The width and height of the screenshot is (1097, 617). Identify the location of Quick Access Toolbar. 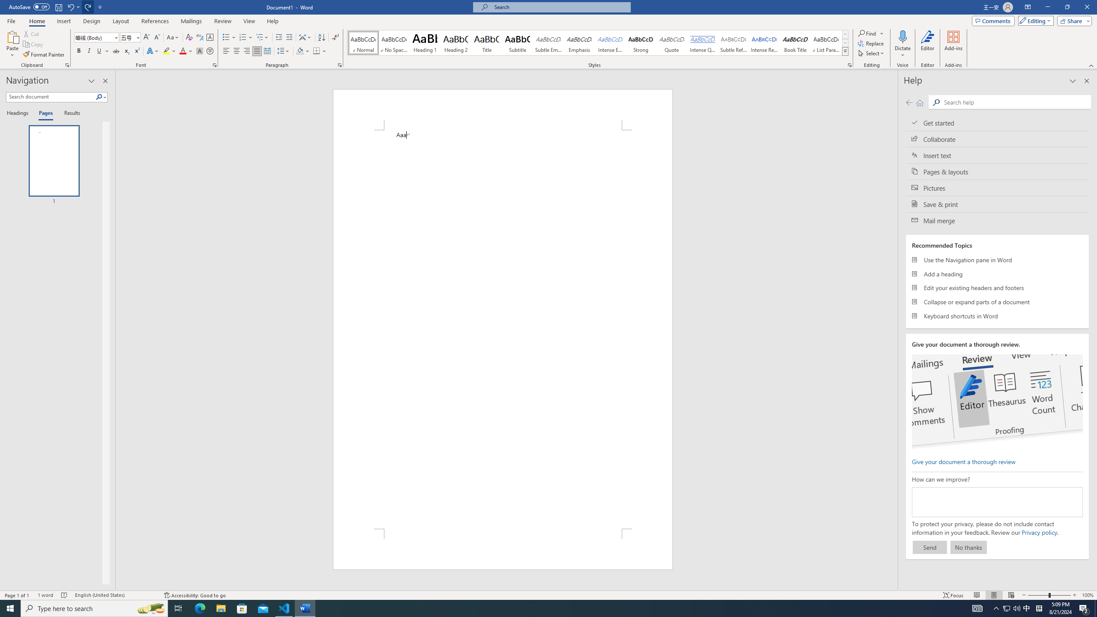
(57, 7).